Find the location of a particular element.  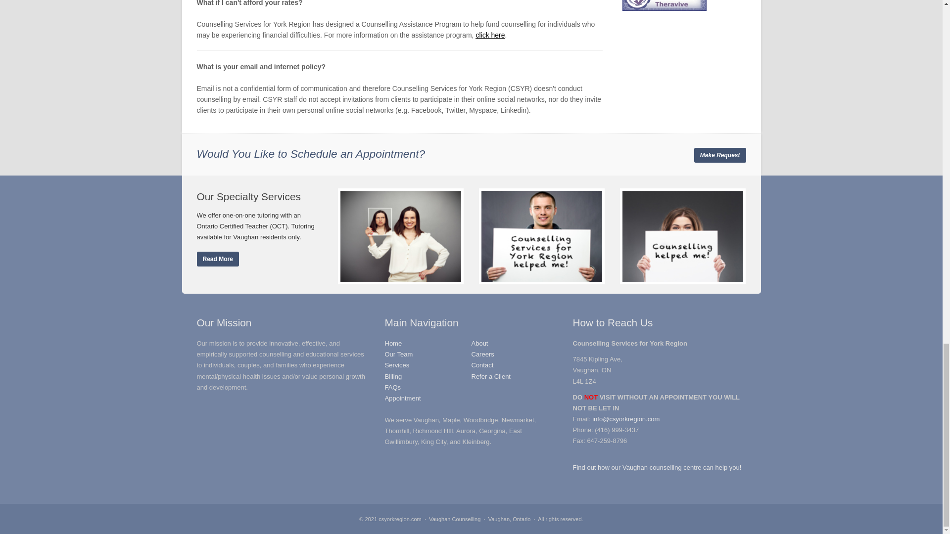

click here is located at coordinates (490, 35).